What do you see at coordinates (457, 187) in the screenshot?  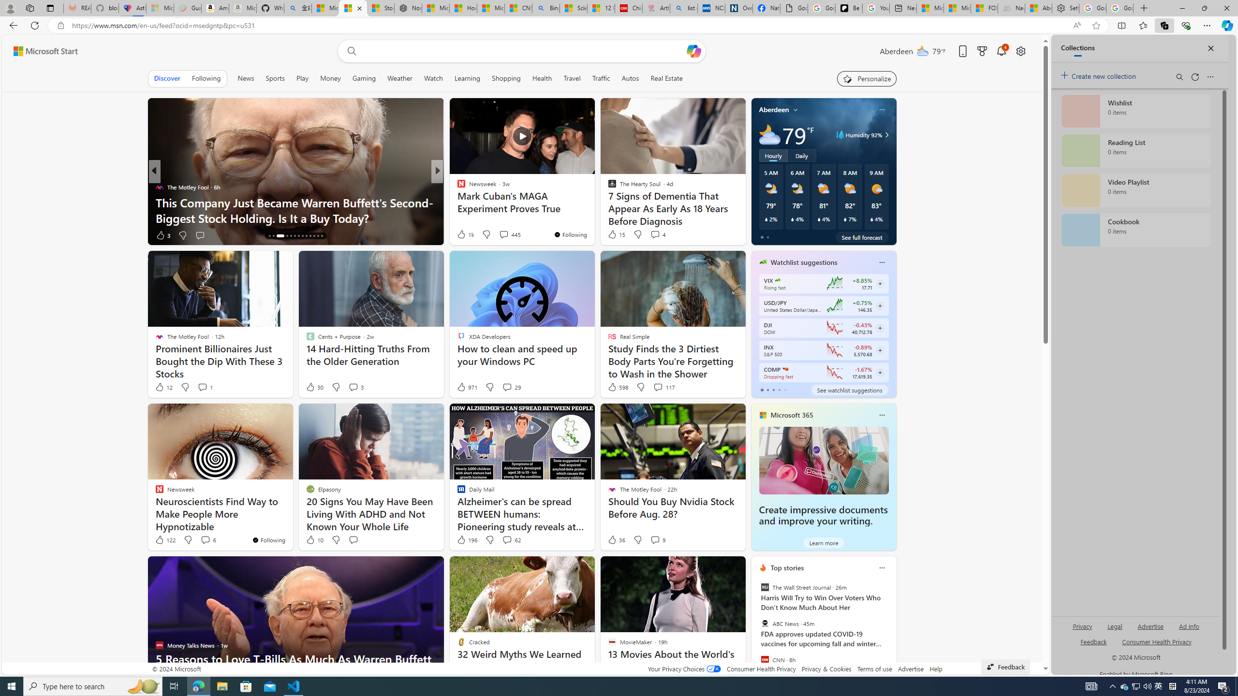 I see `Constative` at bounding box center [457, 187].